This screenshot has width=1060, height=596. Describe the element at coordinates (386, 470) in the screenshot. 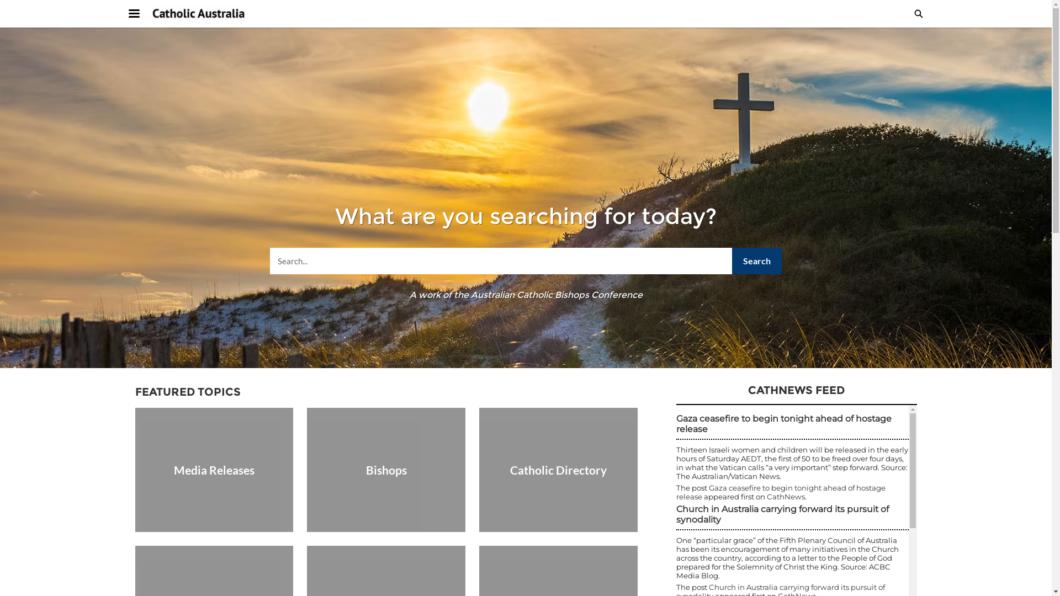

I see `Bishops` at that location.